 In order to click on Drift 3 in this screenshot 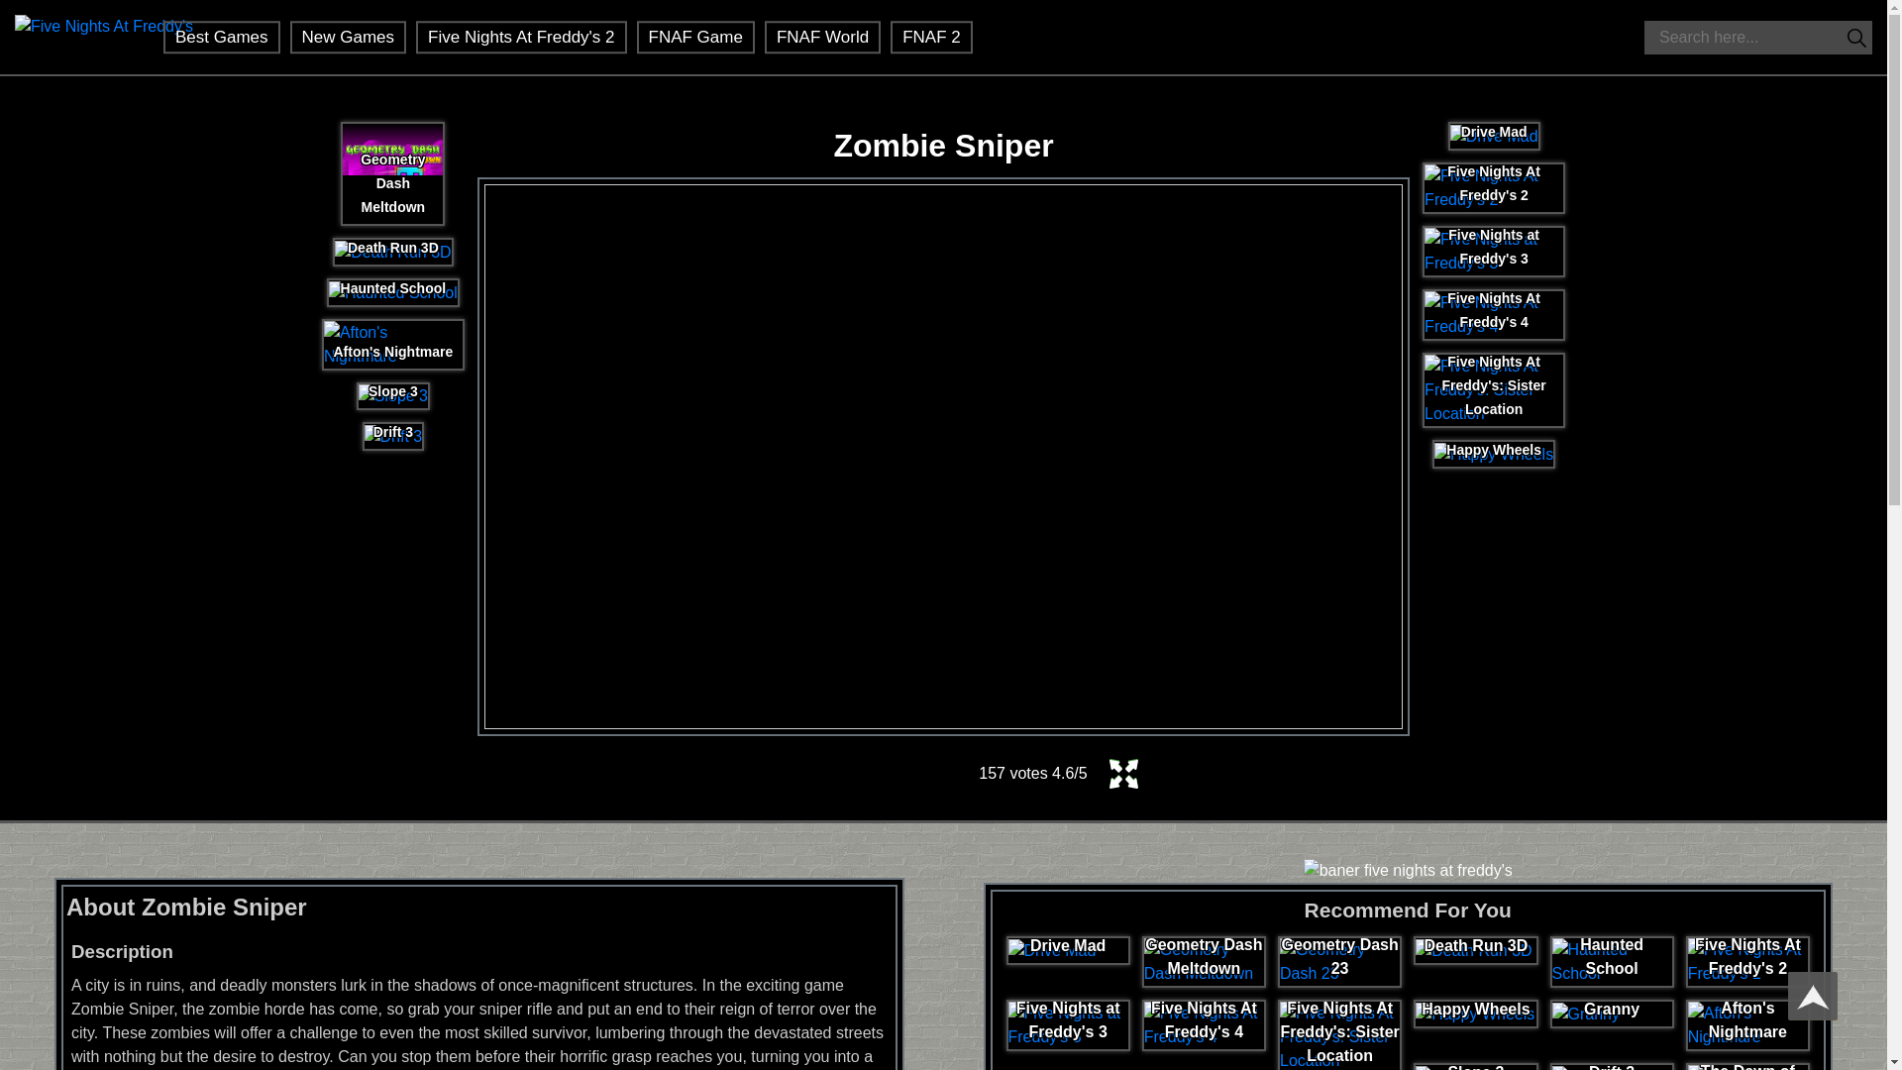, I will do `click(393, 436)`.